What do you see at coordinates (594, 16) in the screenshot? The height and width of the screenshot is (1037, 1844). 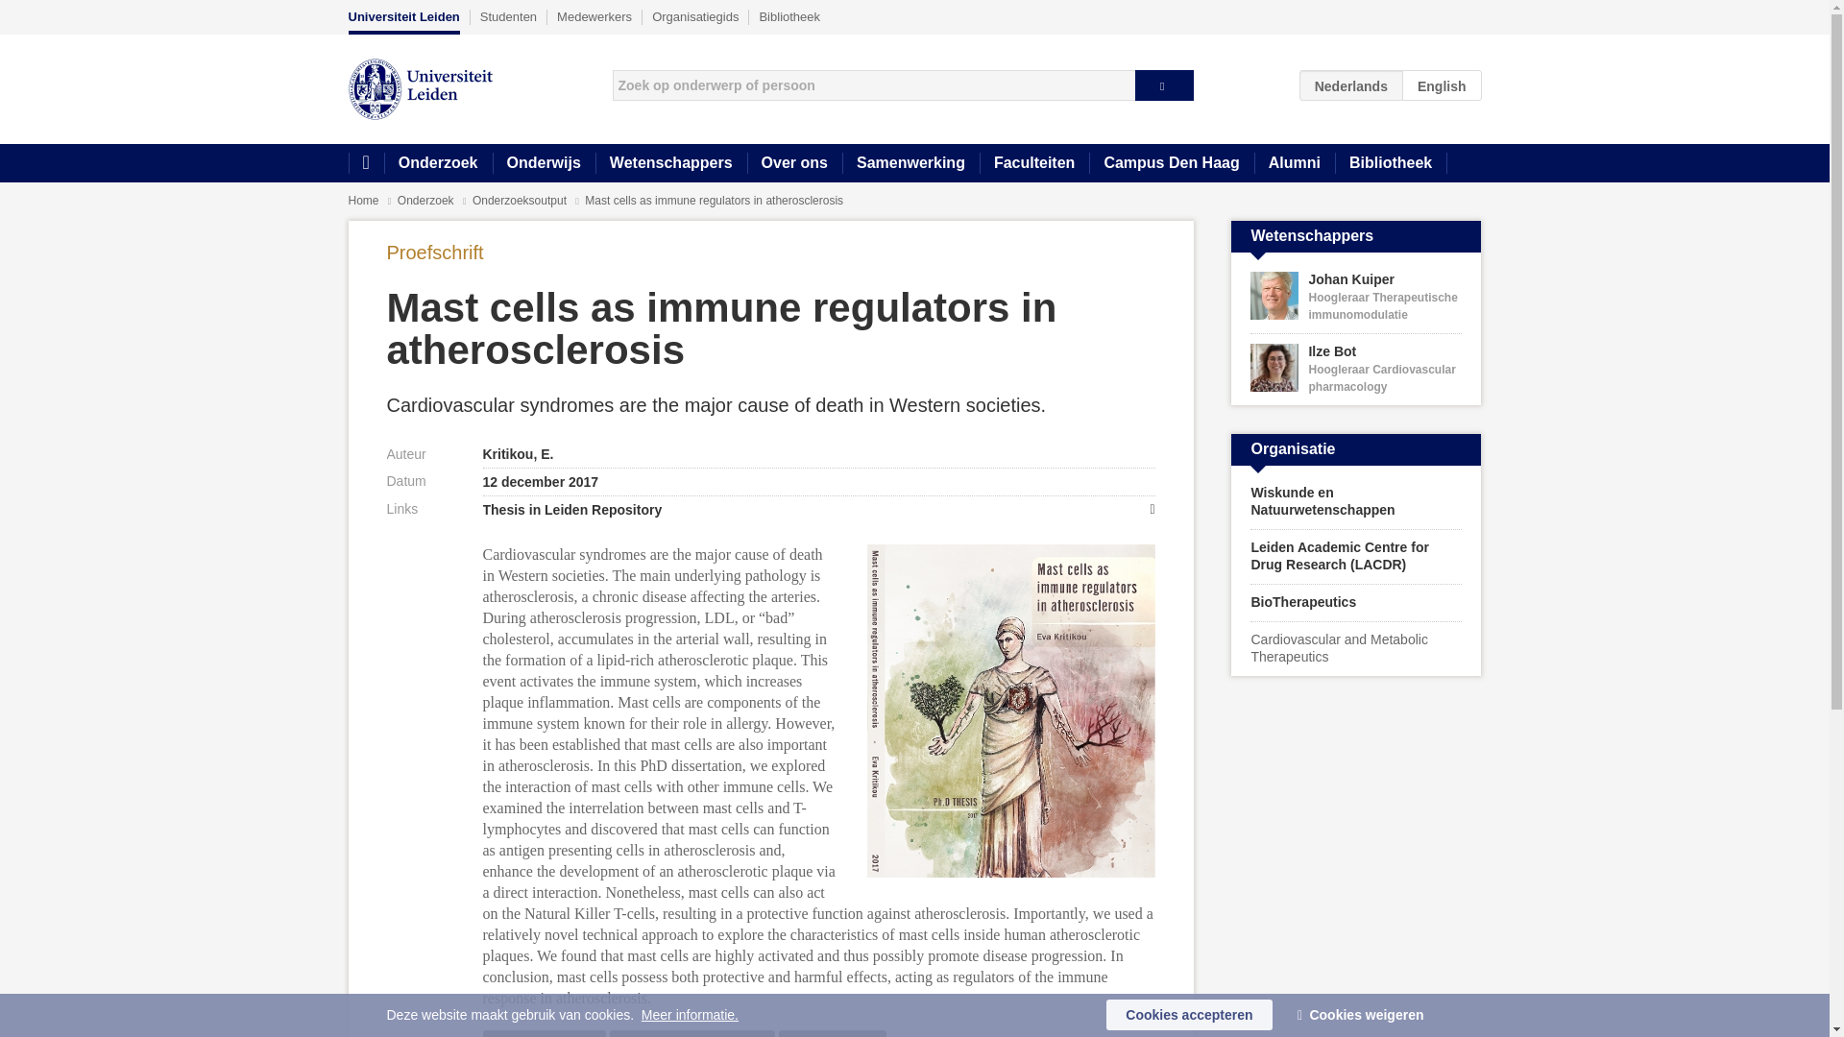 I see `Medewerkers` at bounding box center [594, 16].